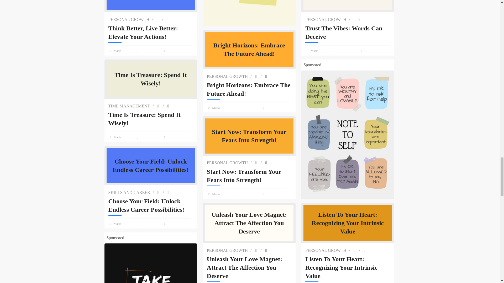 The image size is (504, 283). I want to click on Start Now: Transform Your Fears Into Strength!, so click(249, 176).